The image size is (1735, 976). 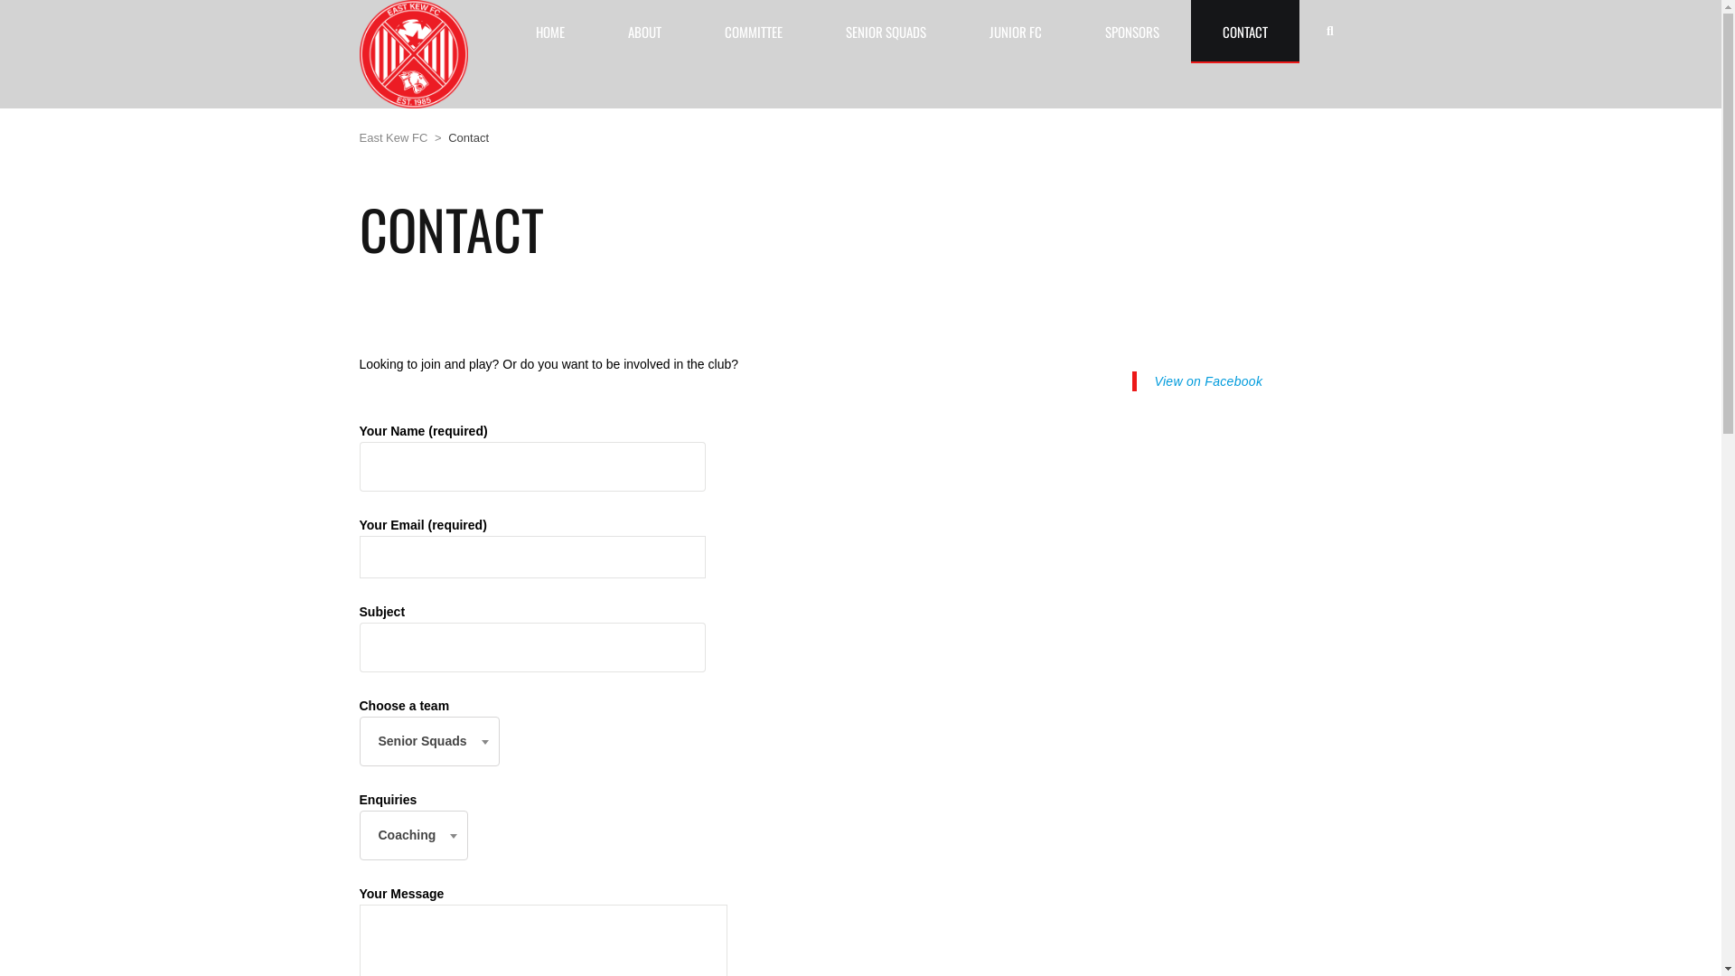 I want to click on Home, so click(x=414, y=54).